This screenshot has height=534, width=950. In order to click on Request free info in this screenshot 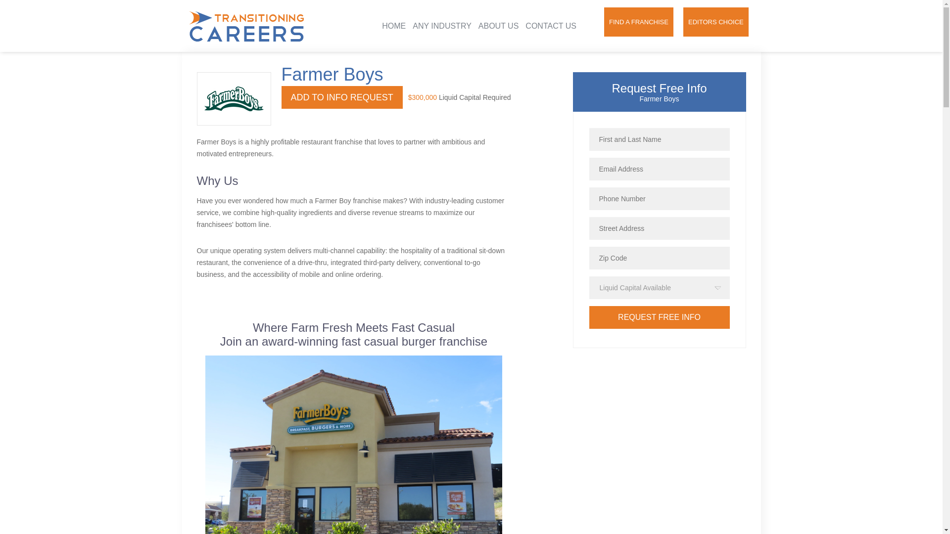, I will do `click(659, 317)`.